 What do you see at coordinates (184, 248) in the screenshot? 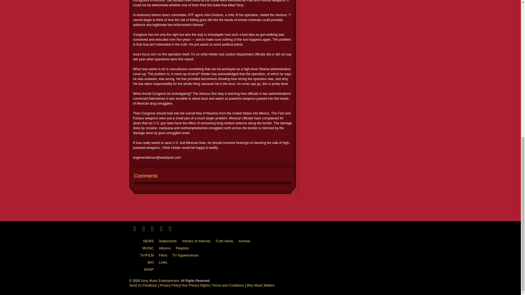
I see `Playlists` at bounding box center [184, 248].